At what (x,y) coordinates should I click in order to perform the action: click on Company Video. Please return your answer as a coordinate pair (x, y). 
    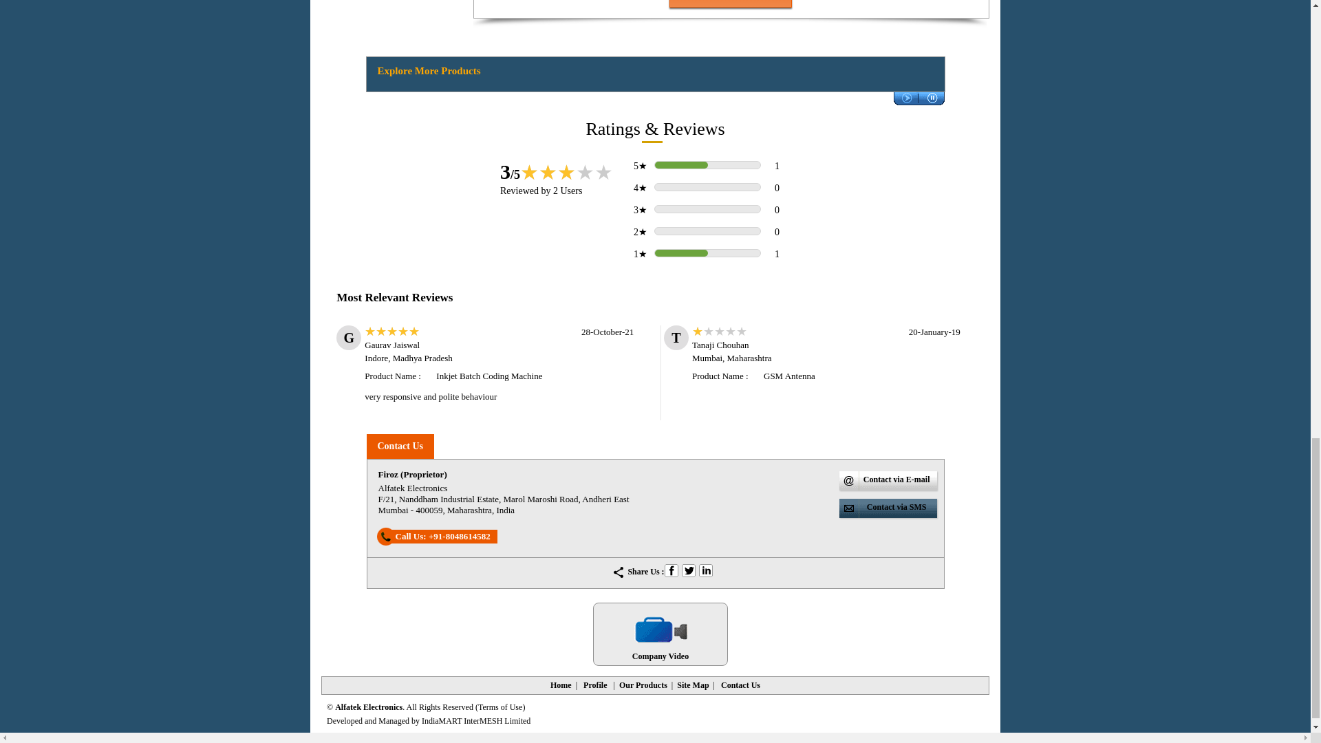
    Looking at the image, I should click on (660, 634).